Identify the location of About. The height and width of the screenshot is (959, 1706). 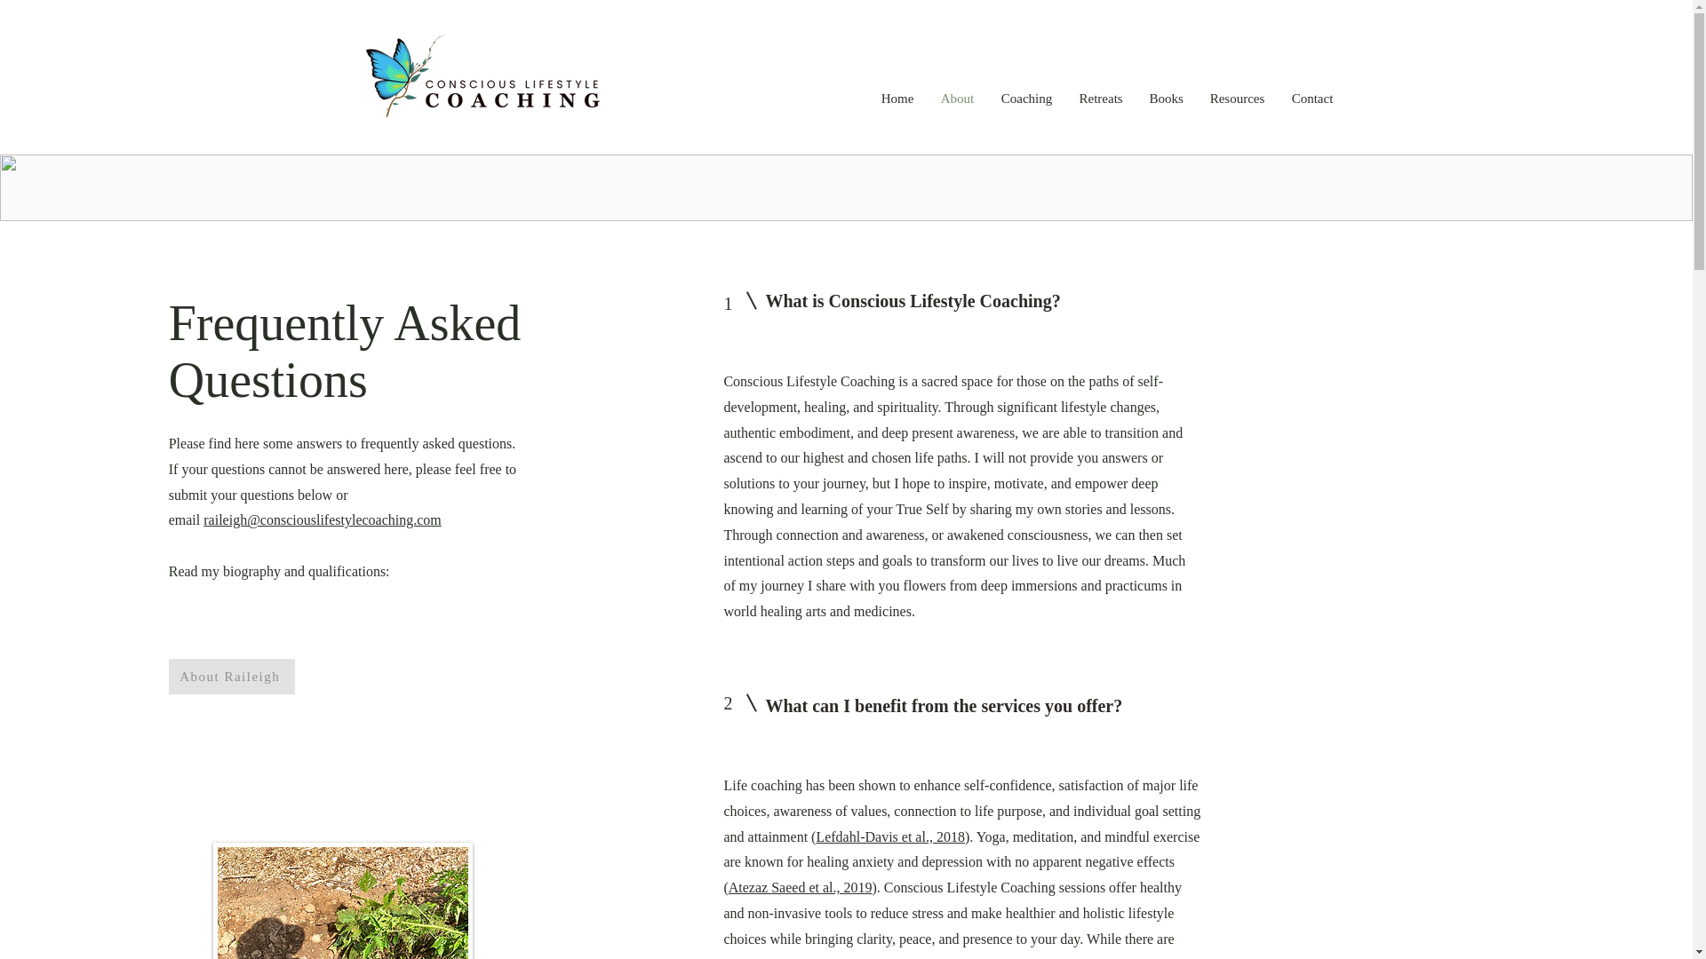
(958, 98).